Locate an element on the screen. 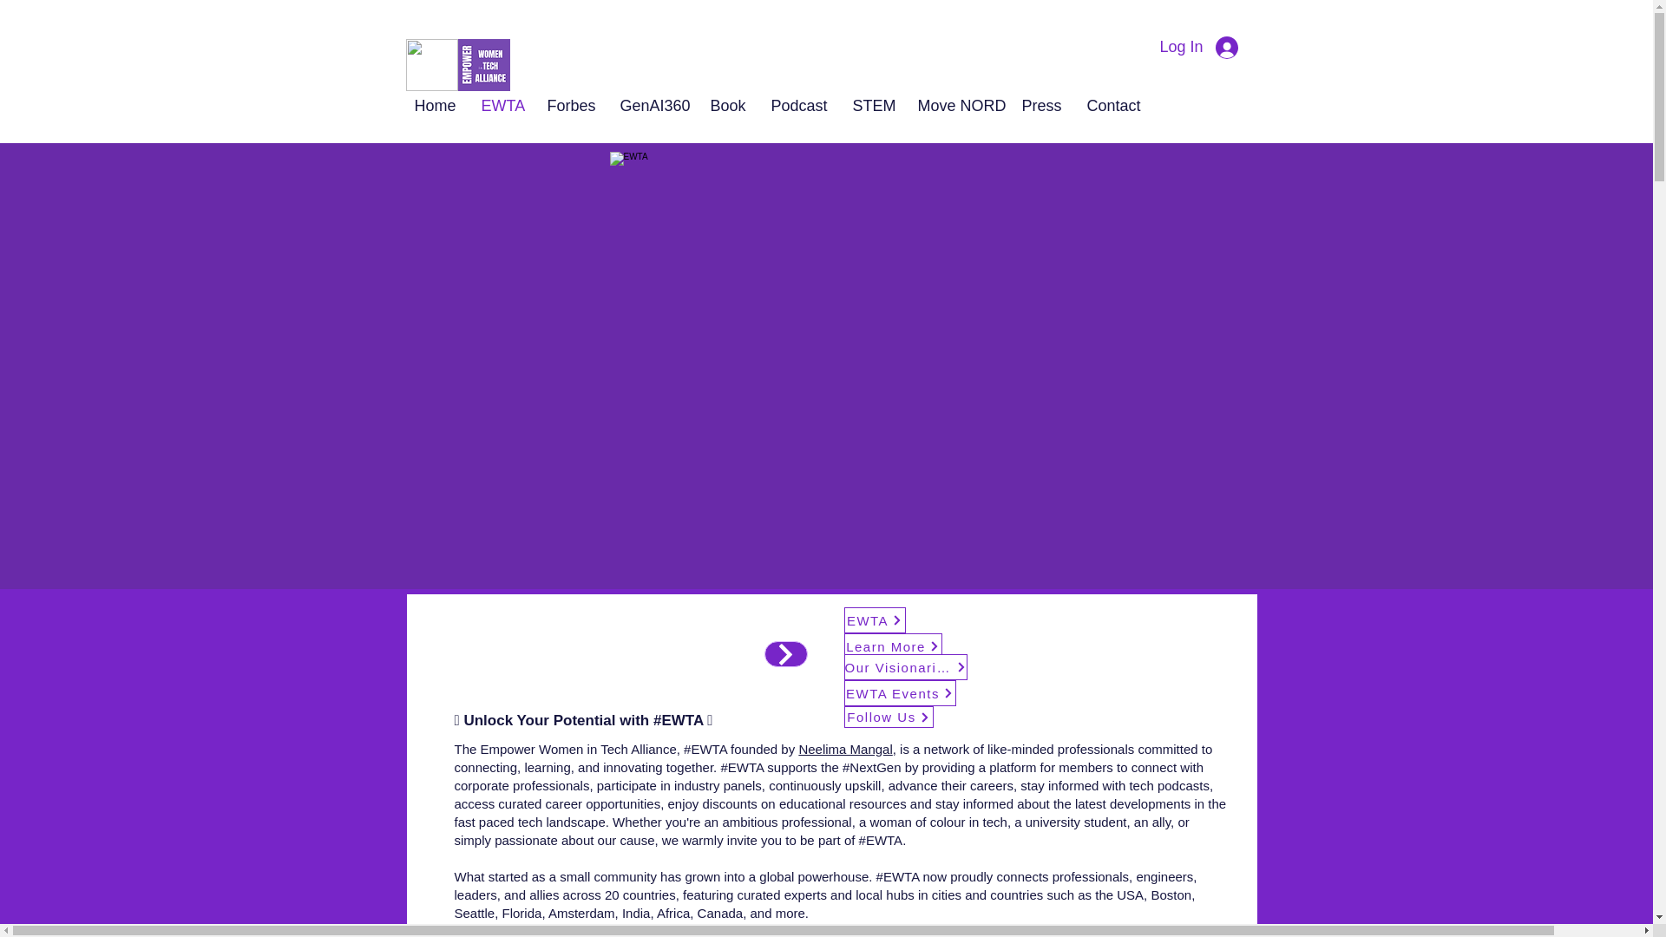 This screenshot has width=1666, height=937. Podcast is located at coordinates (798, 105).